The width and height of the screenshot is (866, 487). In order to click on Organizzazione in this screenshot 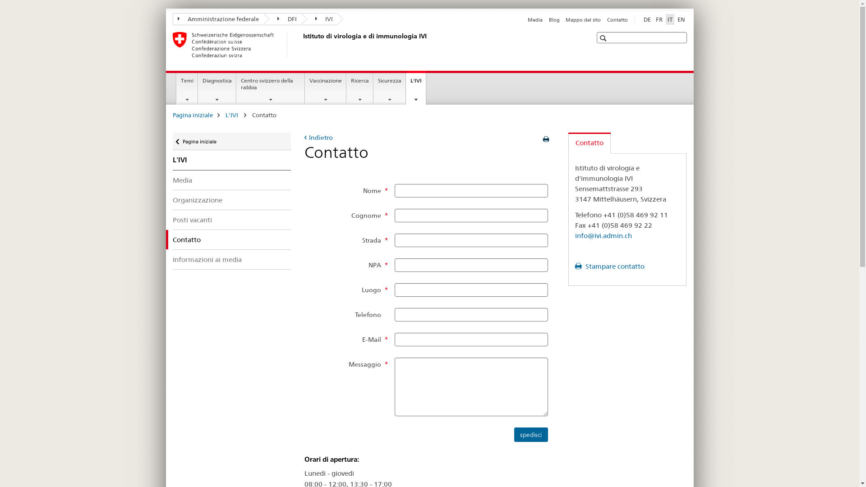, I will do `click(232, 200)`.